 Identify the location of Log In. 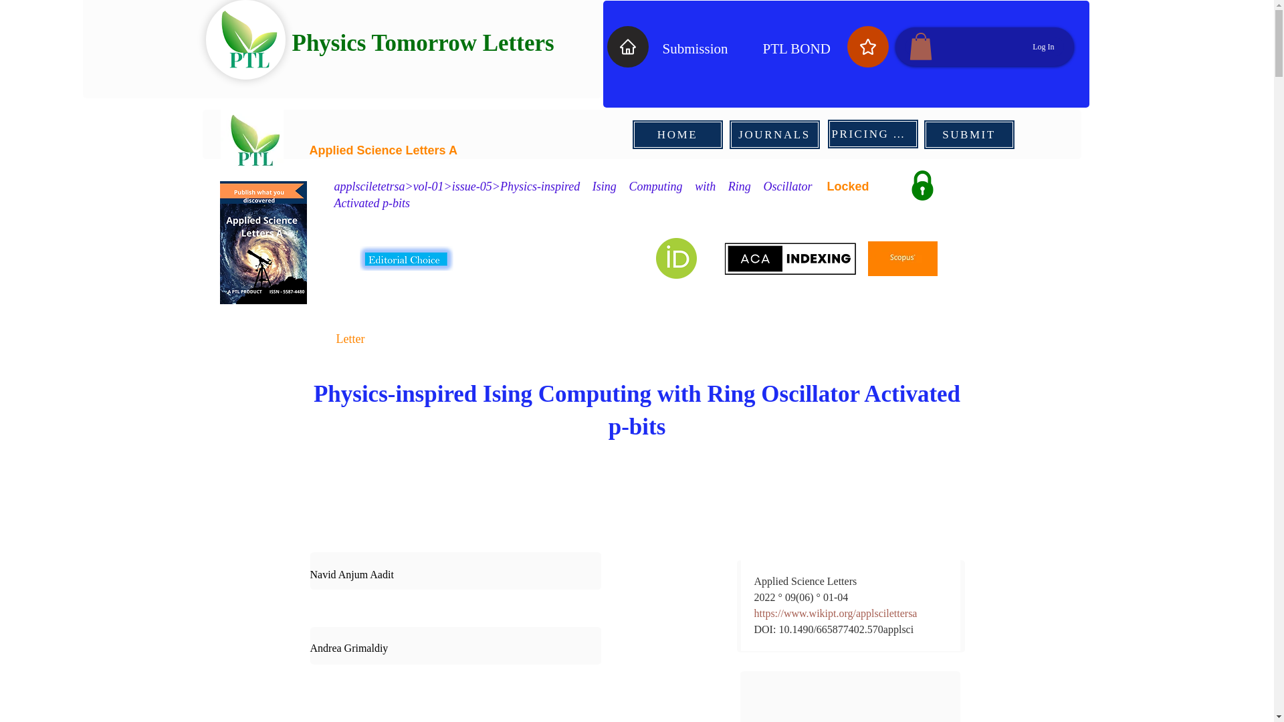
(1043, 47).